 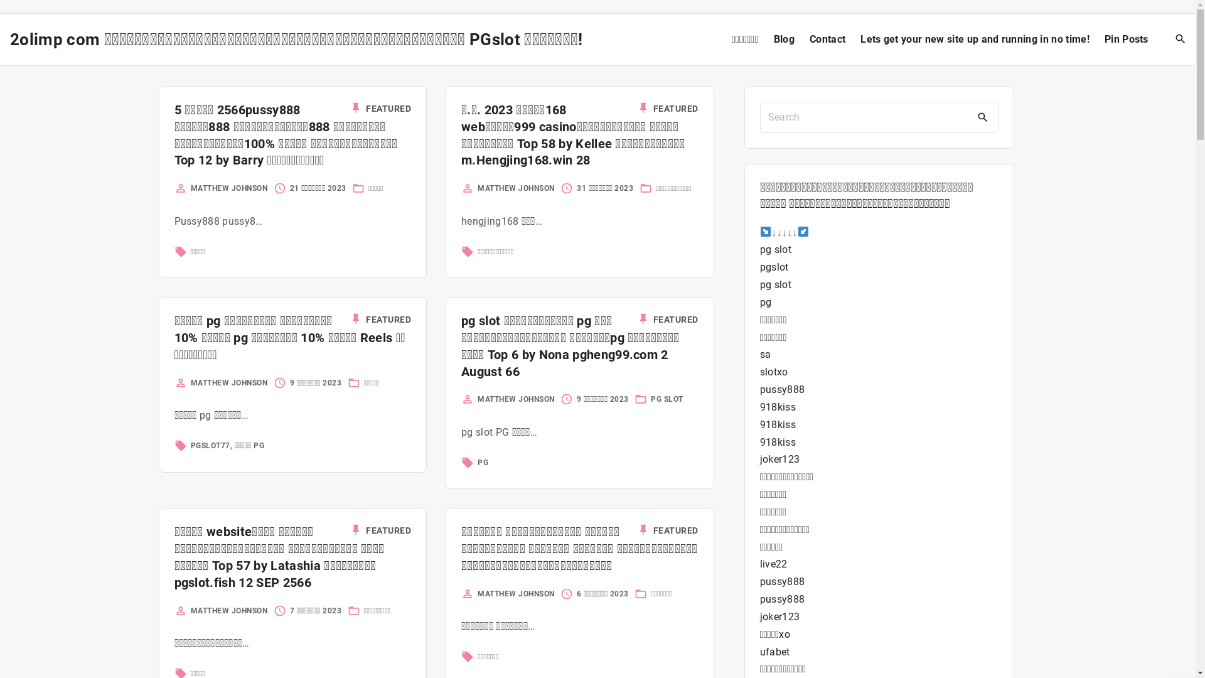 What do you see at coordinates (774, 372) in the screenshot?
I see `slotxo` at bounding box center [774, 372].